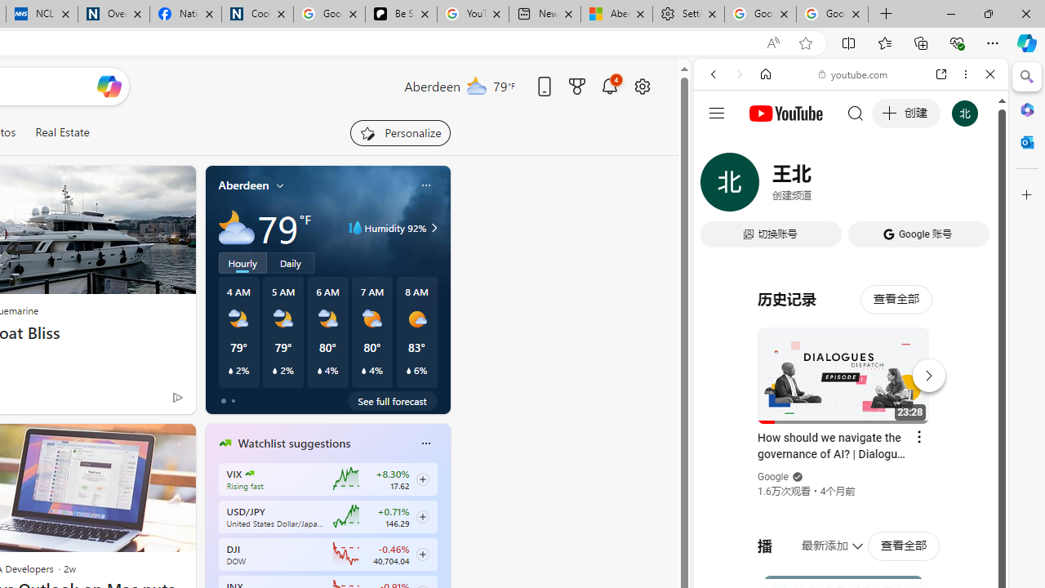 Image resolution: width=1045 pixels, height=588 pixels. What do you see at coordinates (408, 371) in the screenshot?
I see `Class: weather-current-precipitation-glyph` at bounding box center [408, 371].